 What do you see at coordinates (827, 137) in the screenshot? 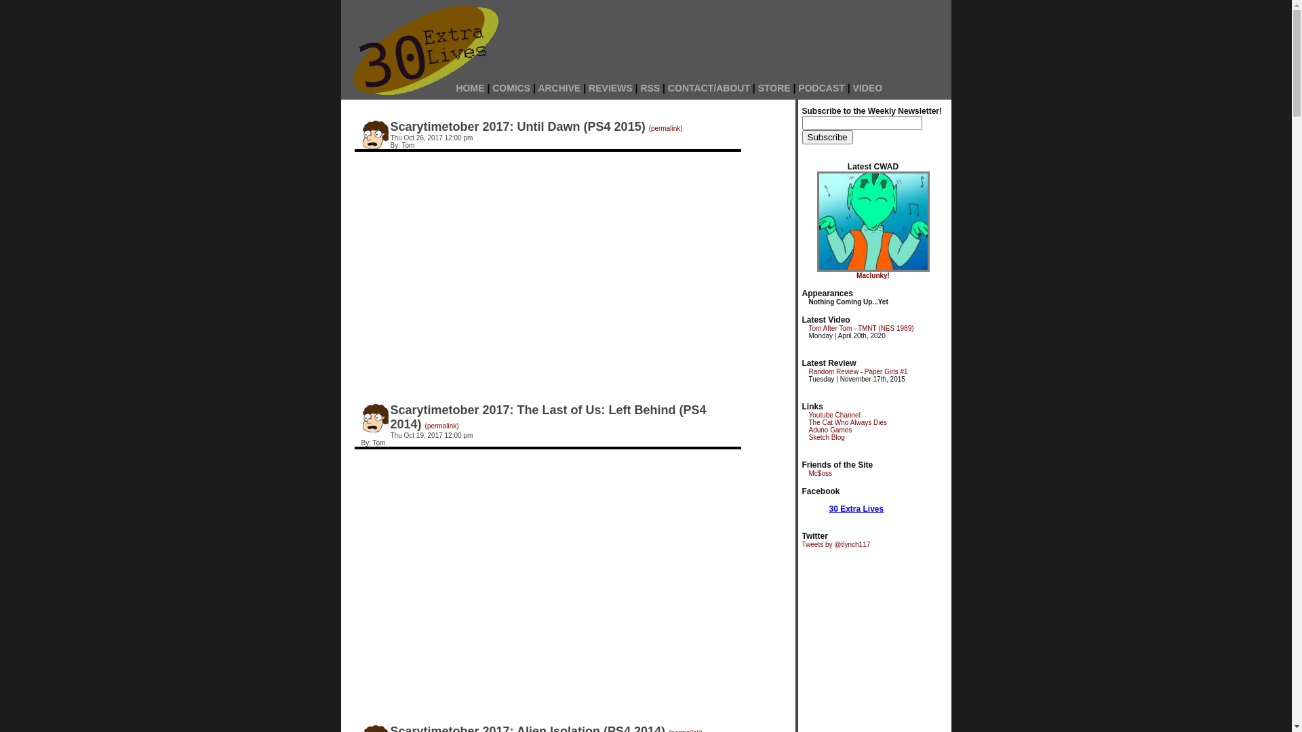
I see `Subscribe` at bounding box center [827, 137].